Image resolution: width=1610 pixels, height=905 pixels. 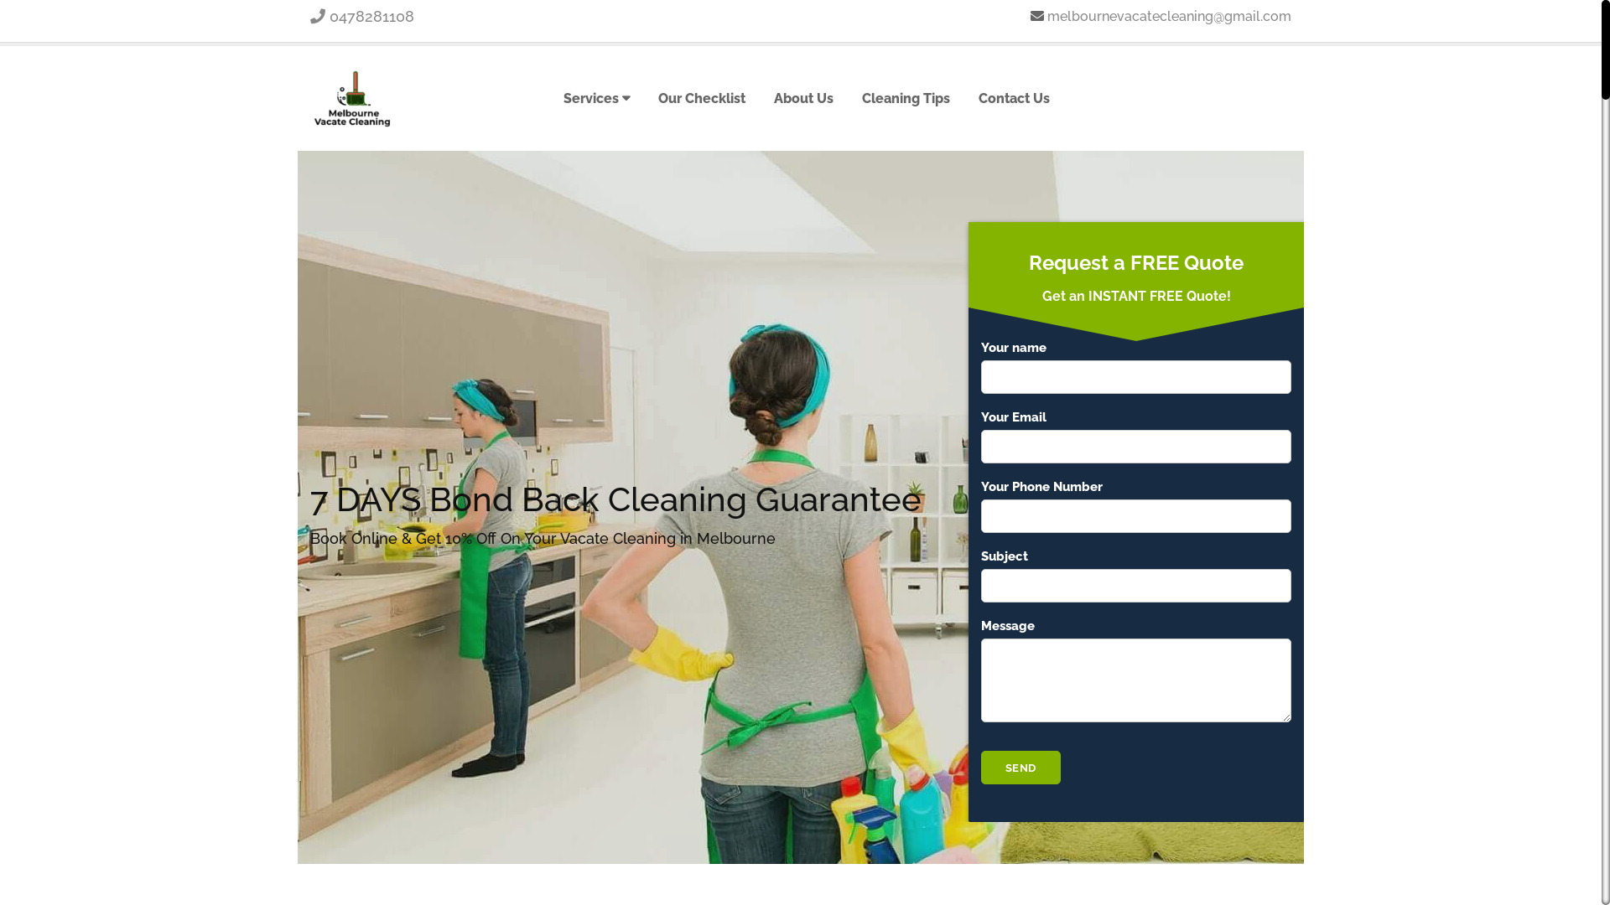 What do you see at coordinates (1021, 768) in the screenshot?
I see `Send` at bounding box center [1021, 768].